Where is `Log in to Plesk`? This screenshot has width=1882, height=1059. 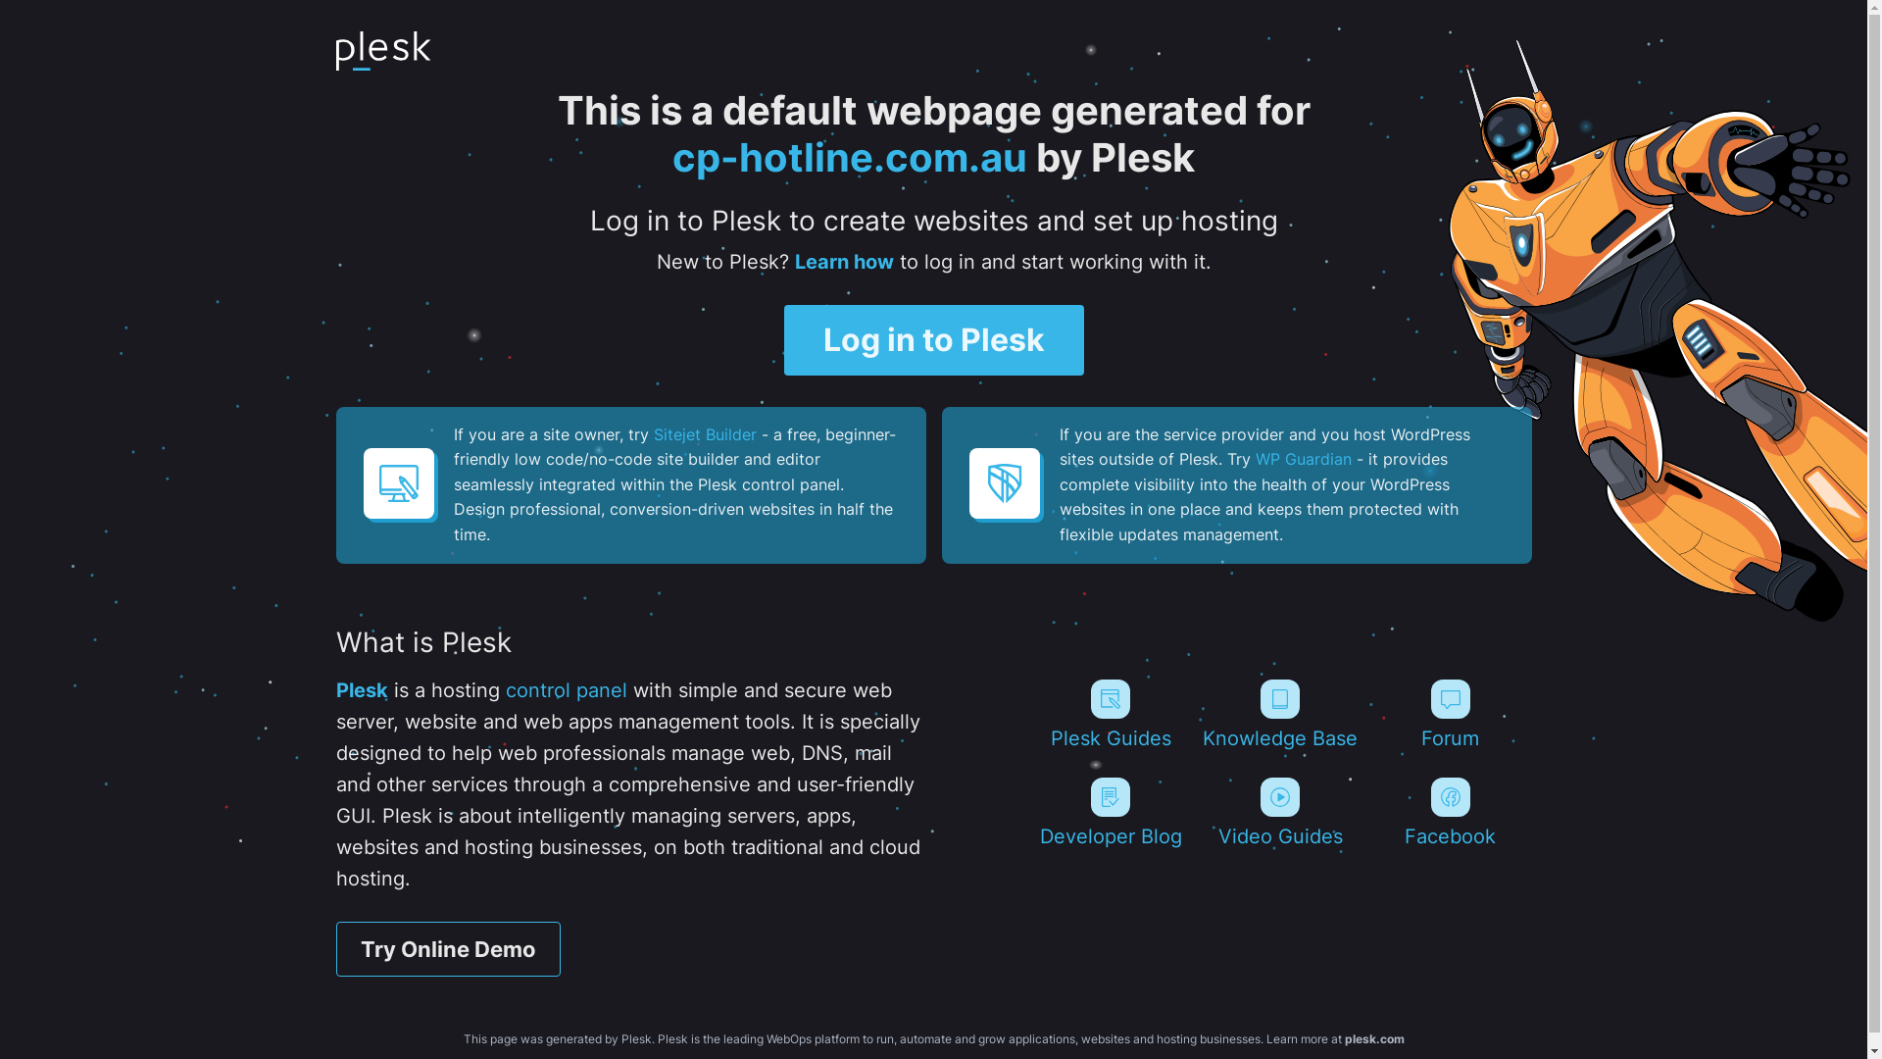
Log in to Plesk is located at coordinates (934, 340).